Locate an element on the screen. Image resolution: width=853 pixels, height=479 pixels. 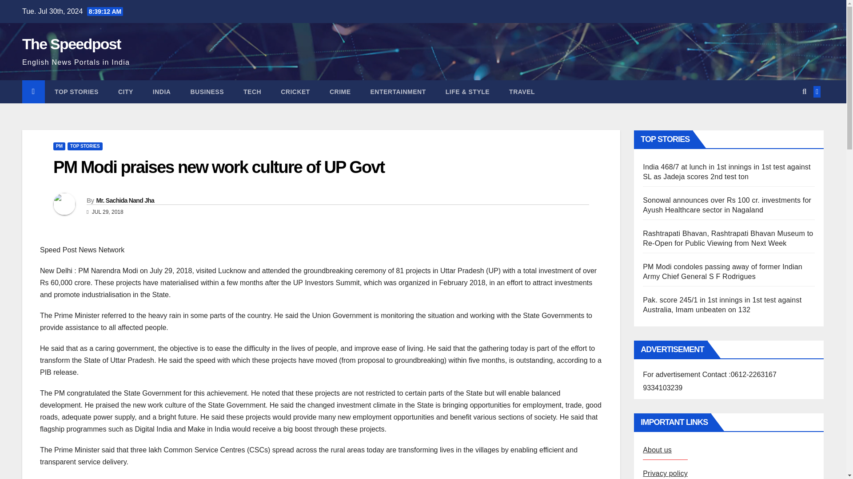
Business is located at coordinates (207, 92).